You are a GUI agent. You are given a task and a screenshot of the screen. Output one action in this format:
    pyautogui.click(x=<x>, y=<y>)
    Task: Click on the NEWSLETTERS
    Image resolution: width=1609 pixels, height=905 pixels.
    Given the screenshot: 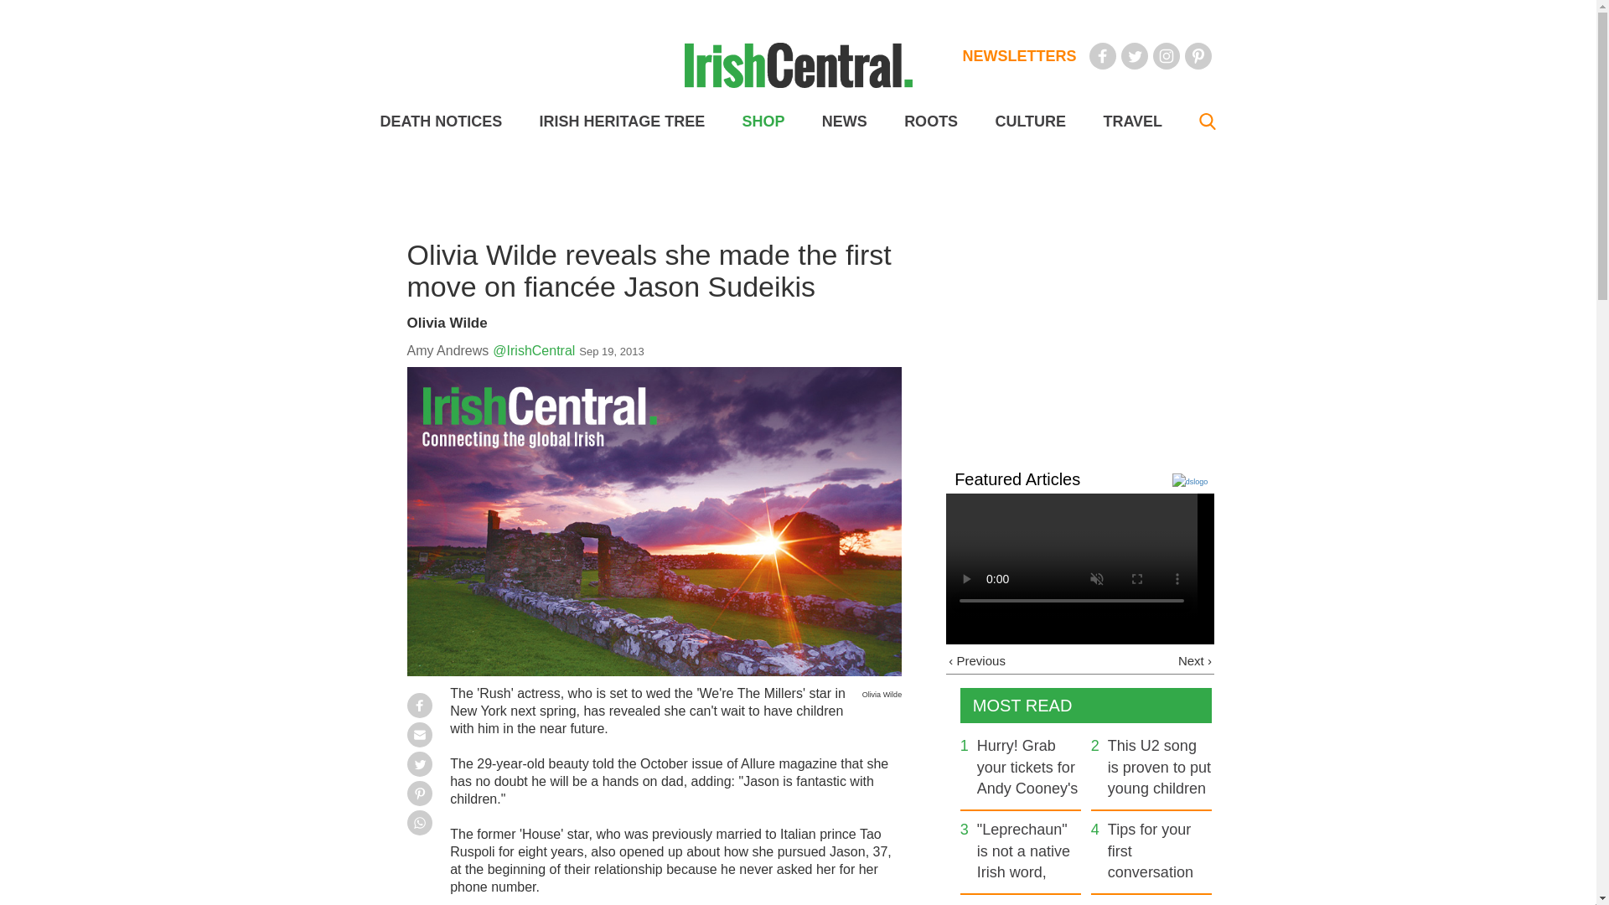 What is the action you would take?
    pyautogui.click(x=1019, y=55)
    